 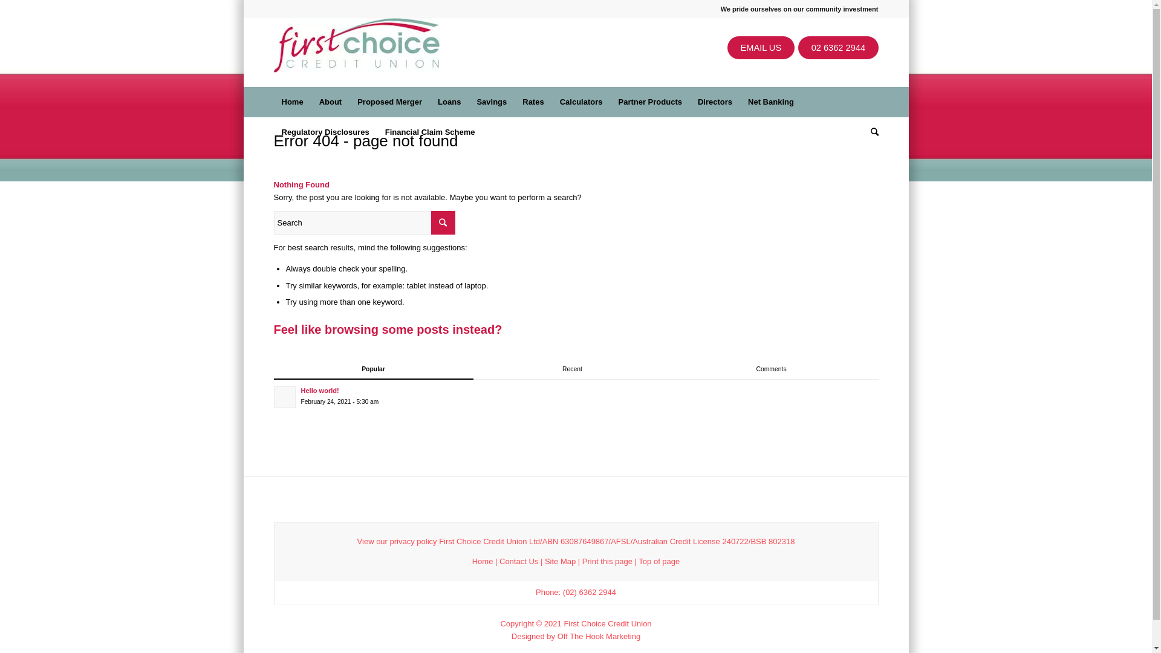 I want to click on Proposed Merger, so click(x=389, y=102).